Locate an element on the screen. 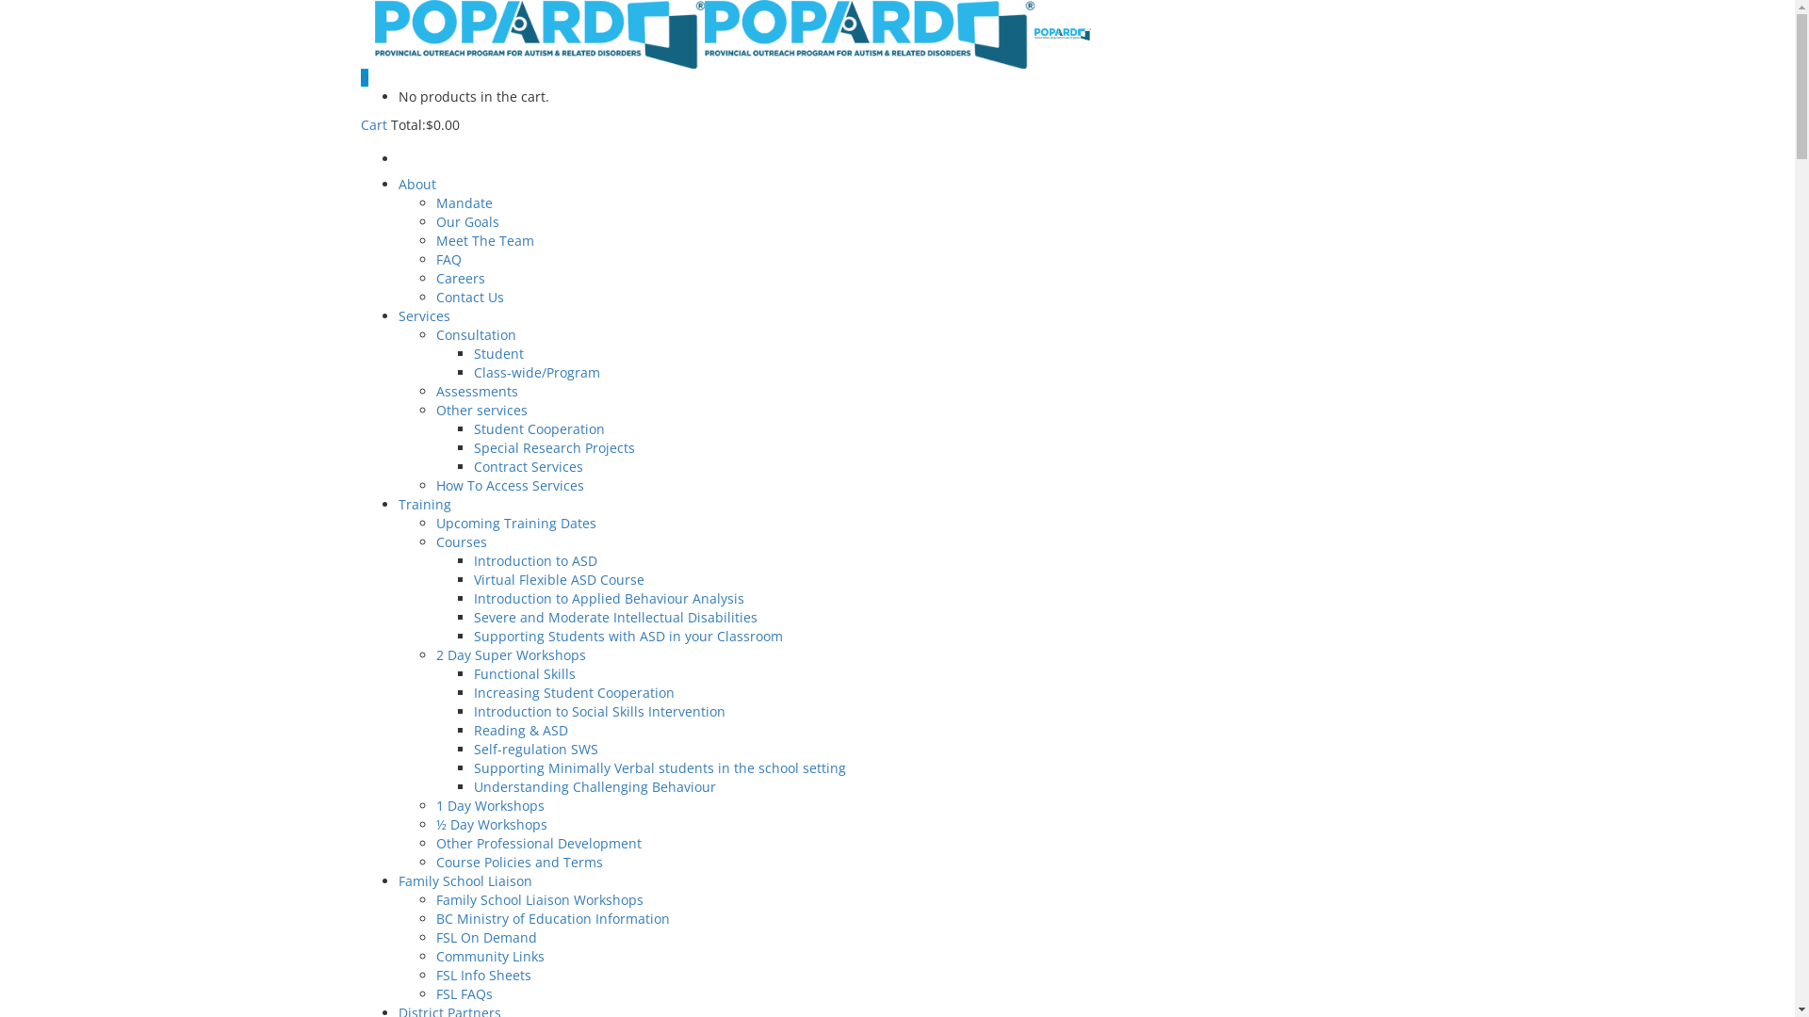 This screenshot has width=1809, height=1017. Cart is located at coordinates (375, 124).